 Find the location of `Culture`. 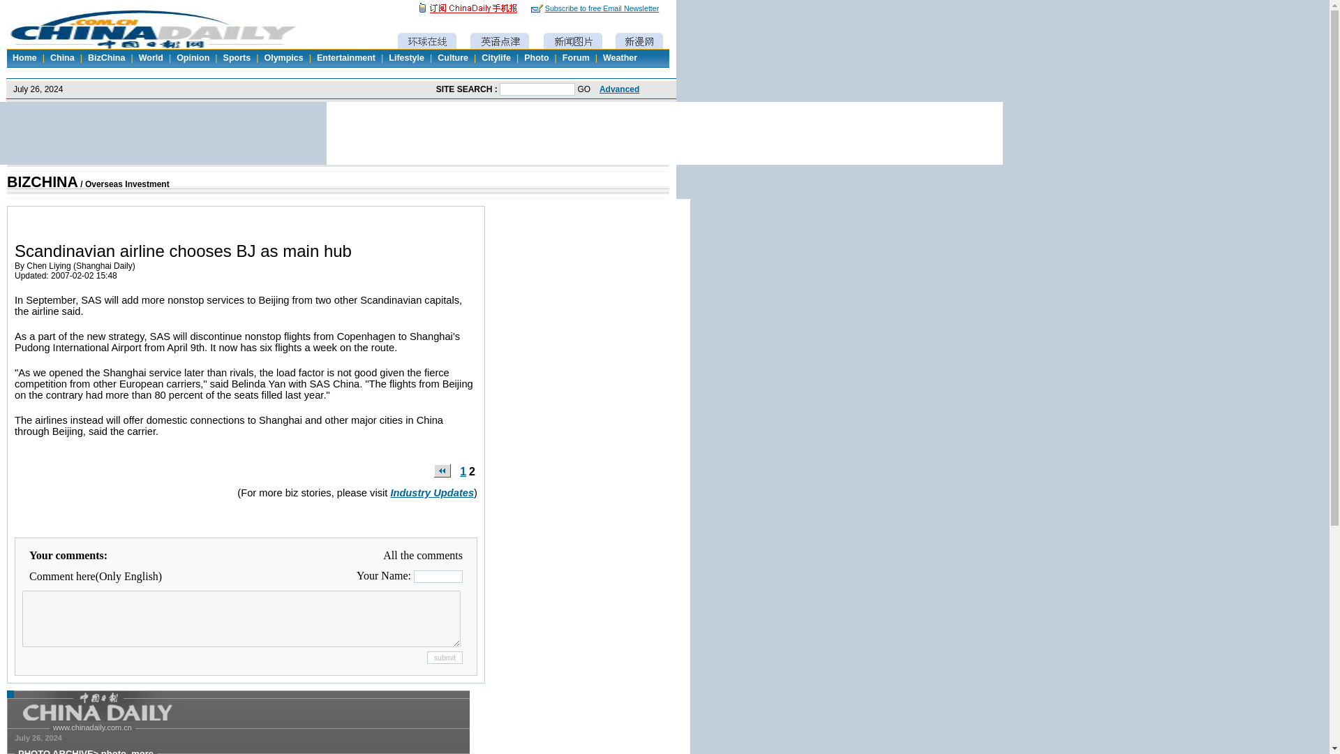

Culture is located at coordinates (452, 57).